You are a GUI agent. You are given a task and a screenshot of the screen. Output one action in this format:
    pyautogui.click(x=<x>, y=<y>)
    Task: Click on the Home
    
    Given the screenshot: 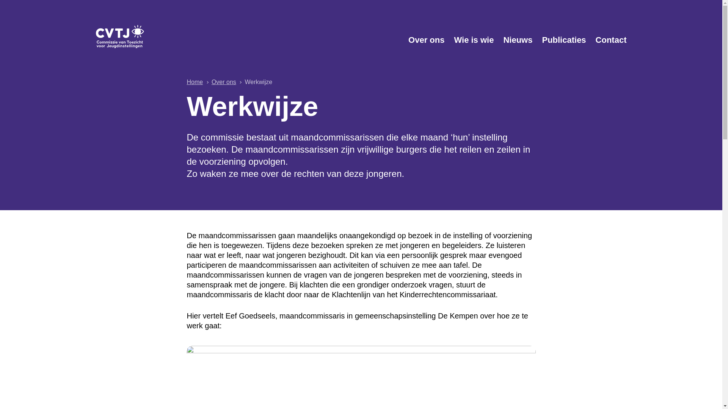 What is the action you would take?
    pyautogui.click(x=195, y=82)
    